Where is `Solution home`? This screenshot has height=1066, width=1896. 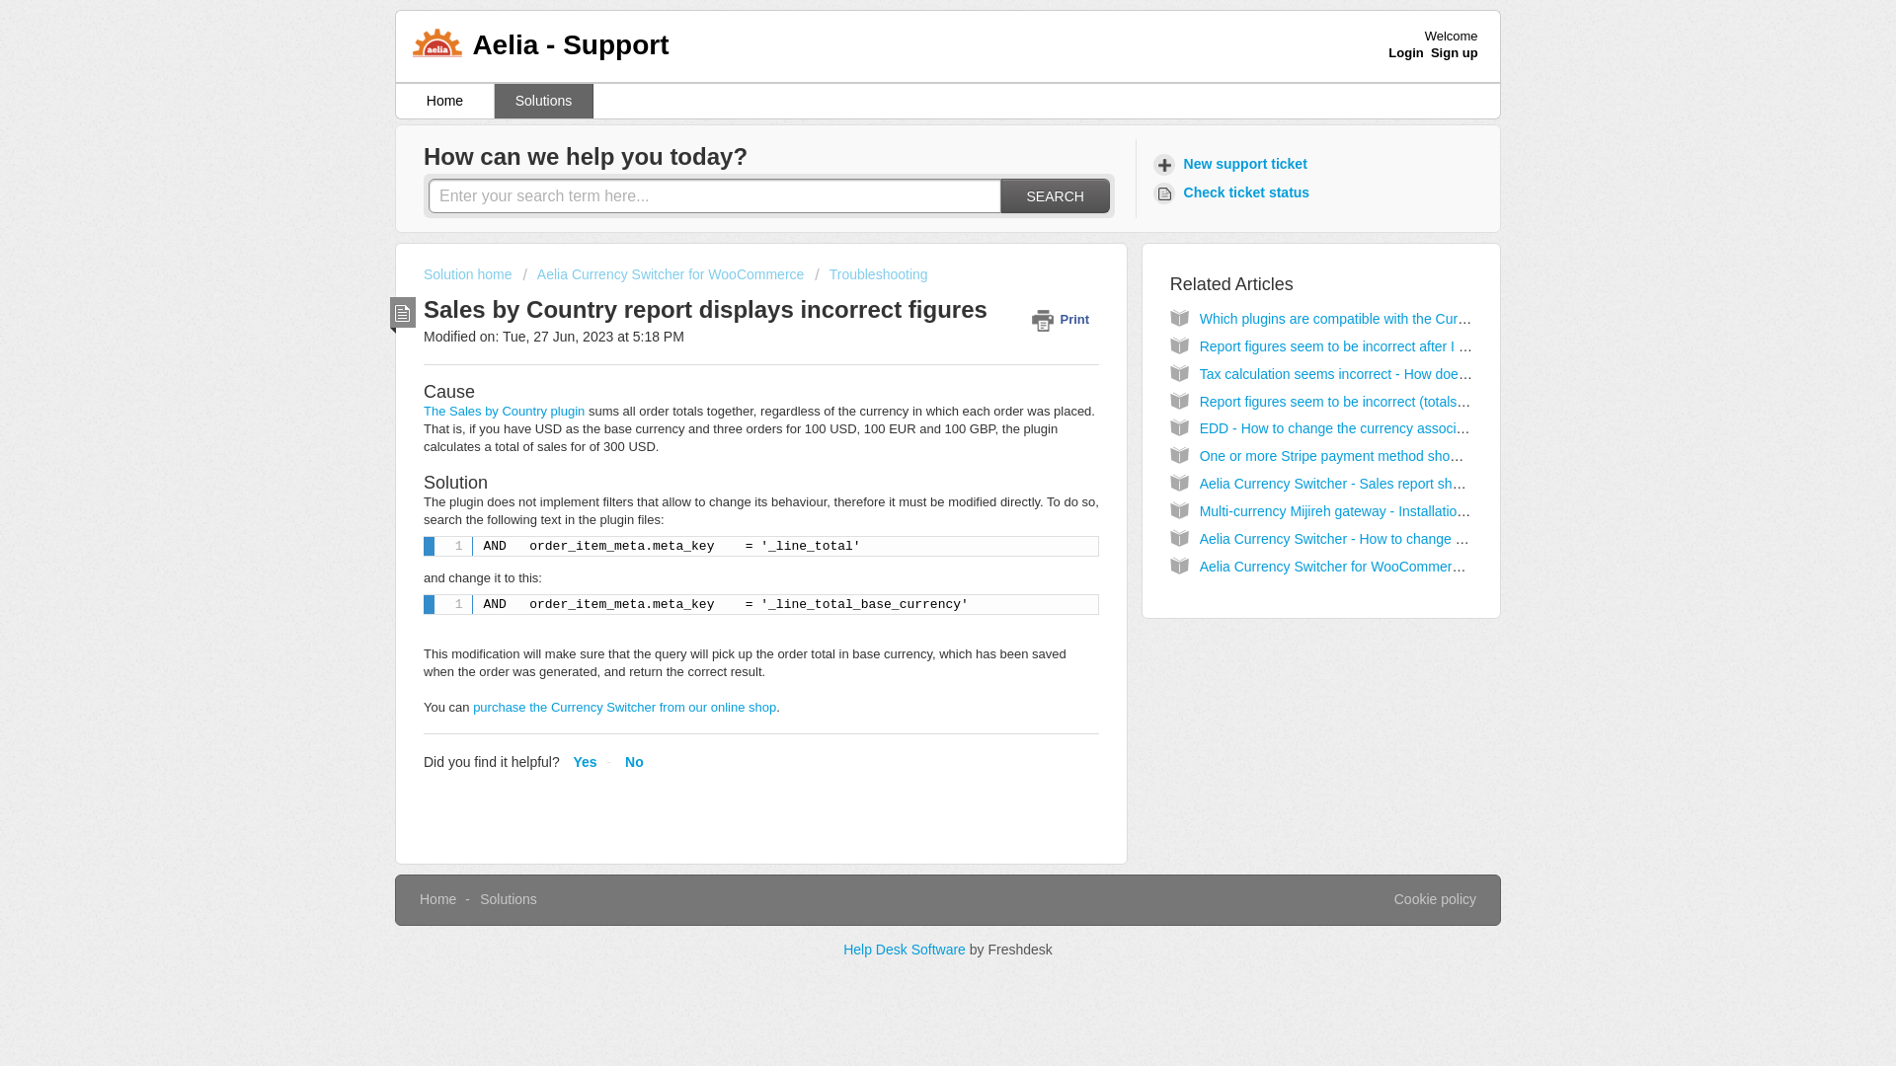
Solution home is located at coordinates (469, 274).